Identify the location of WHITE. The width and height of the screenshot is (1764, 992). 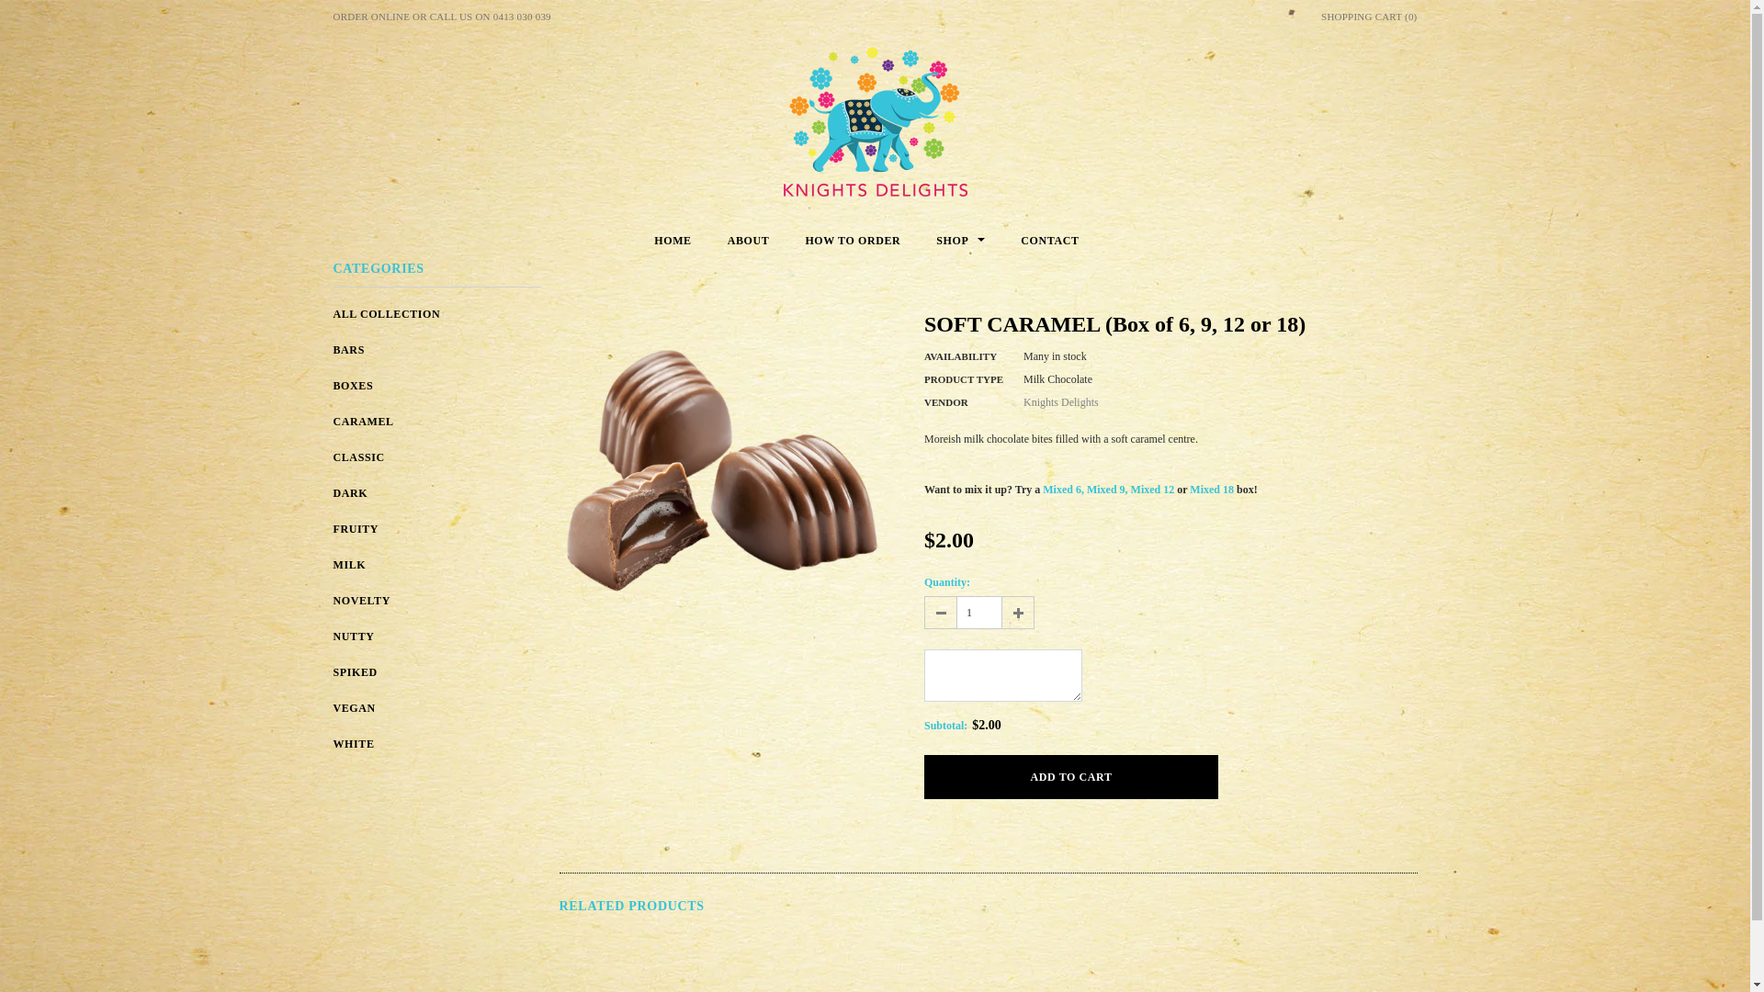
(353, 743).